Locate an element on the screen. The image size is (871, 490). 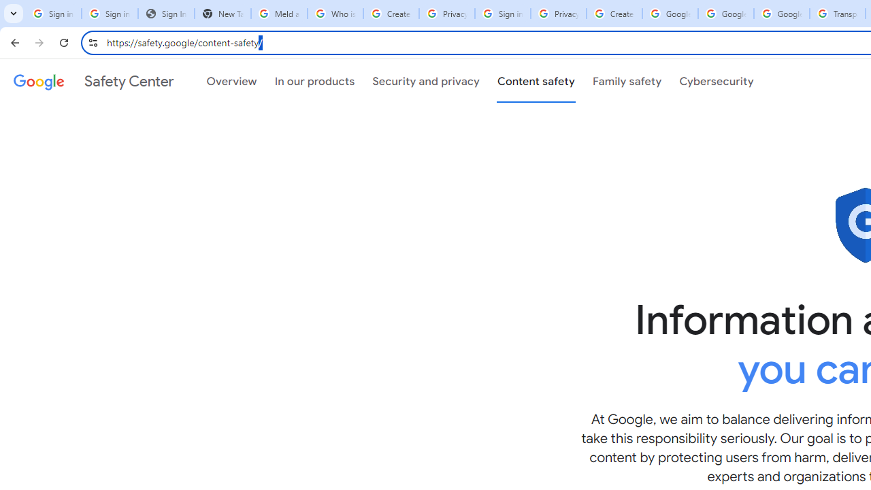
In our products is located at coordinates (314, 81).